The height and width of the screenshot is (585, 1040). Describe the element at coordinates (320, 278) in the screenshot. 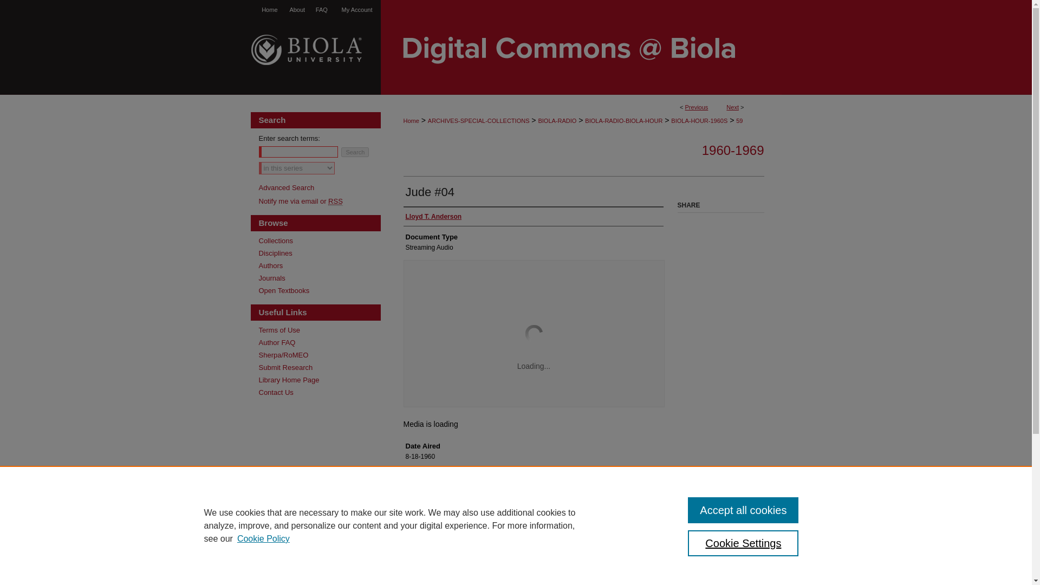

I see `Journals` at that location.